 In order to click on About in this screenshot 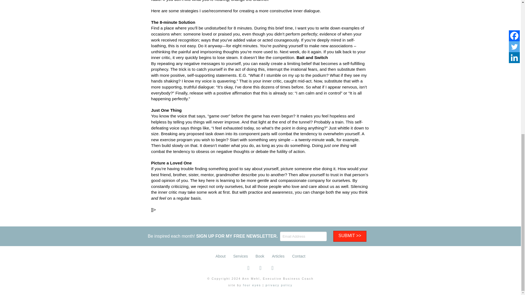, I will do `click(220, 256)`.